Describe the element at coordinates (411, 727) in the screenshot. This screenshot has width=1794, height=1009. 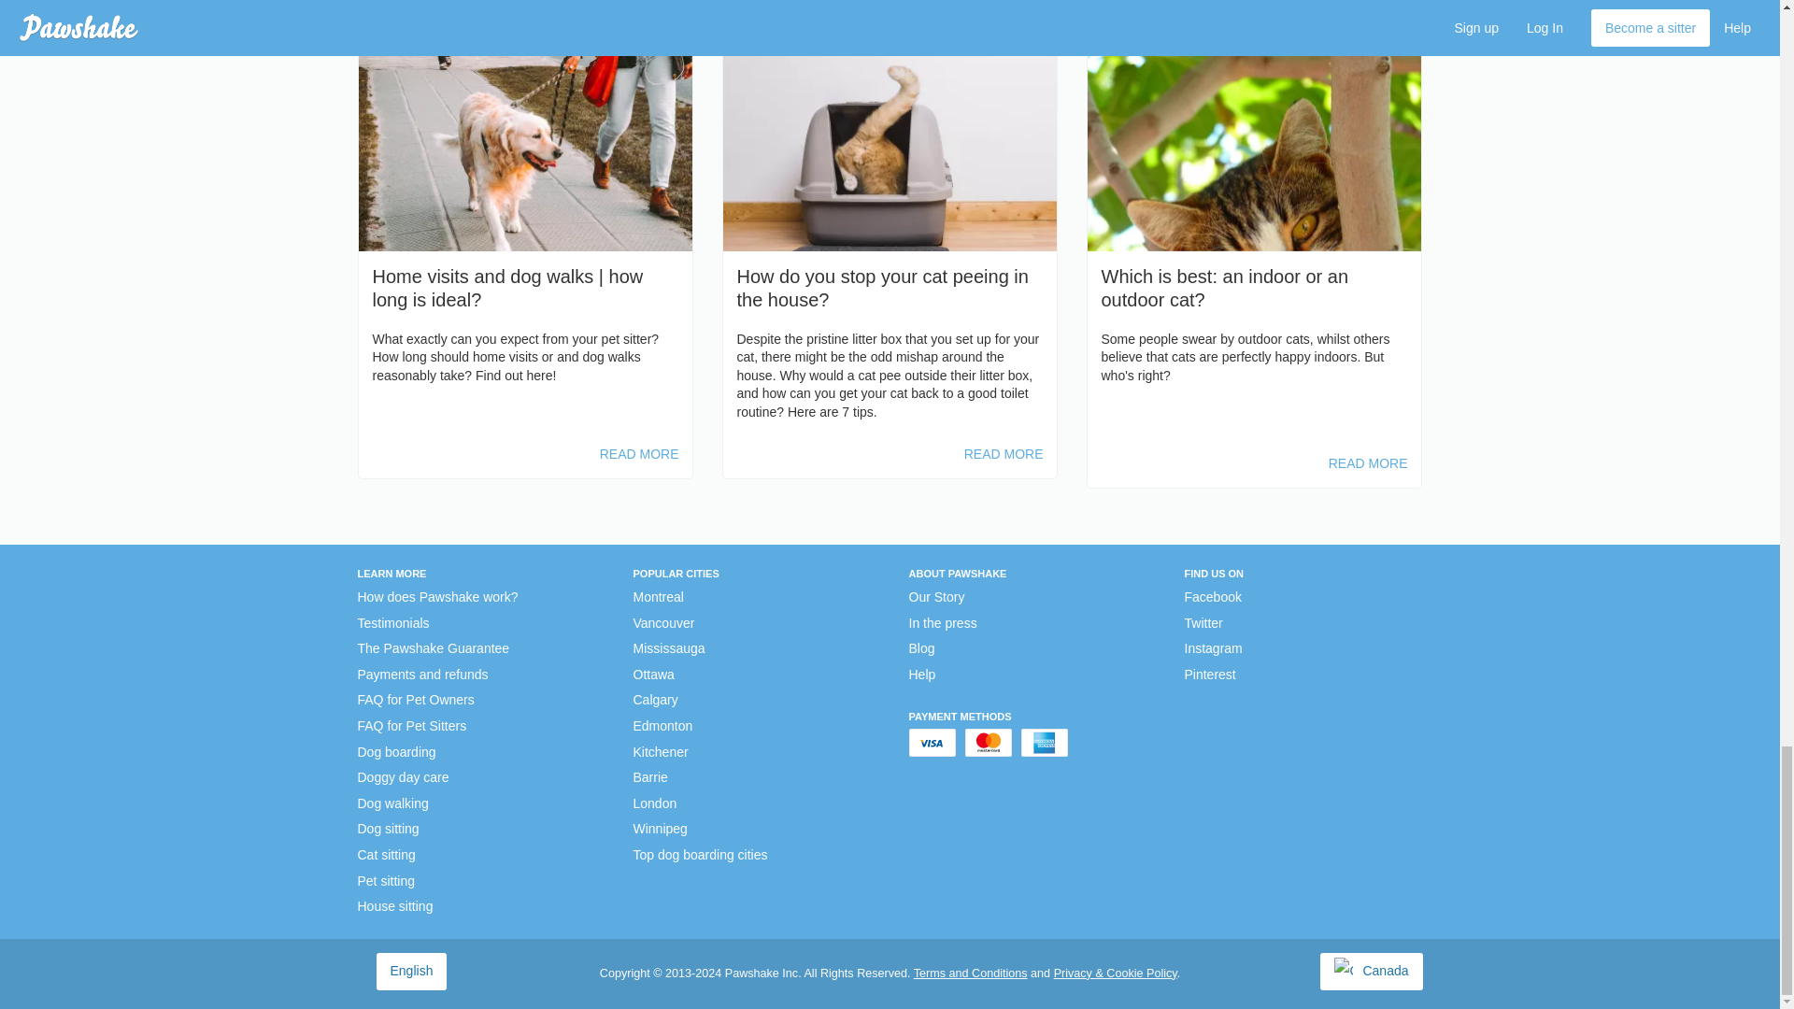
I see `Montreal` at that location.